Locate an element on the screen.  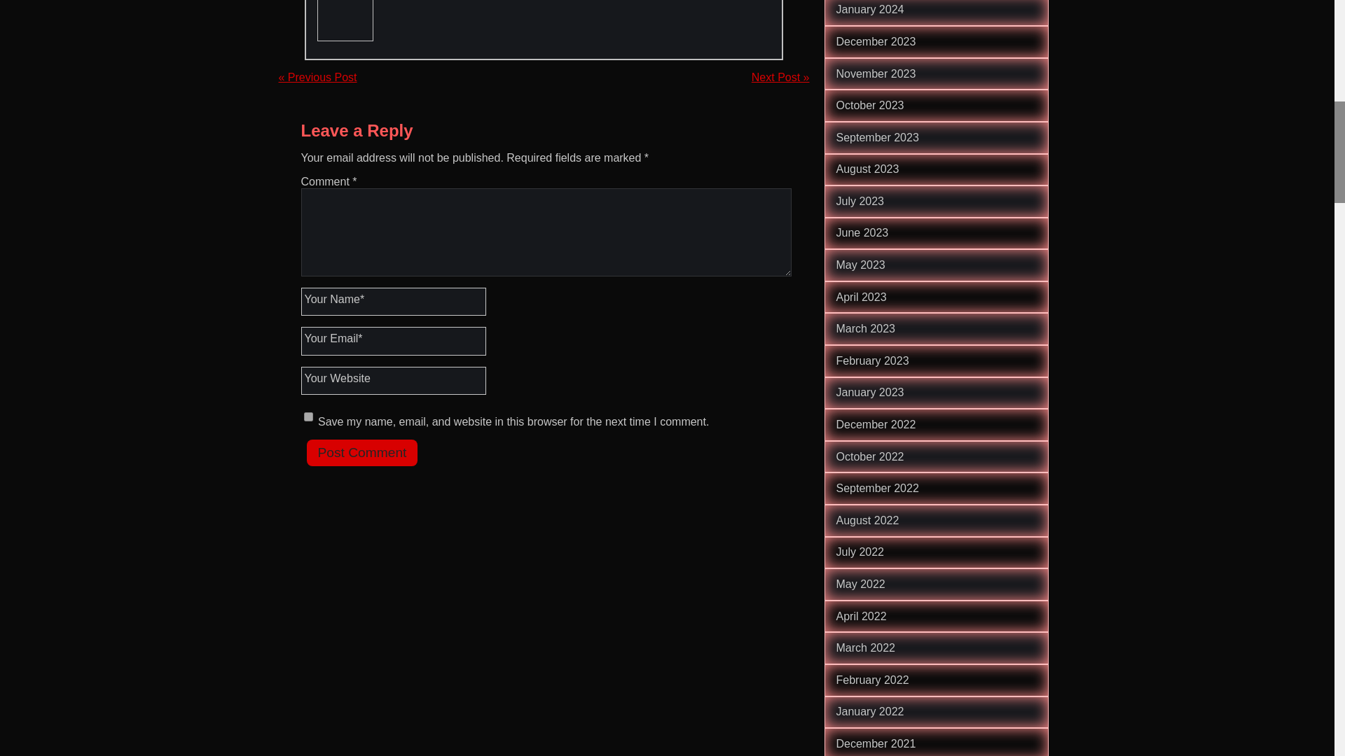
May 2023 is located at coordinates (860, 265).